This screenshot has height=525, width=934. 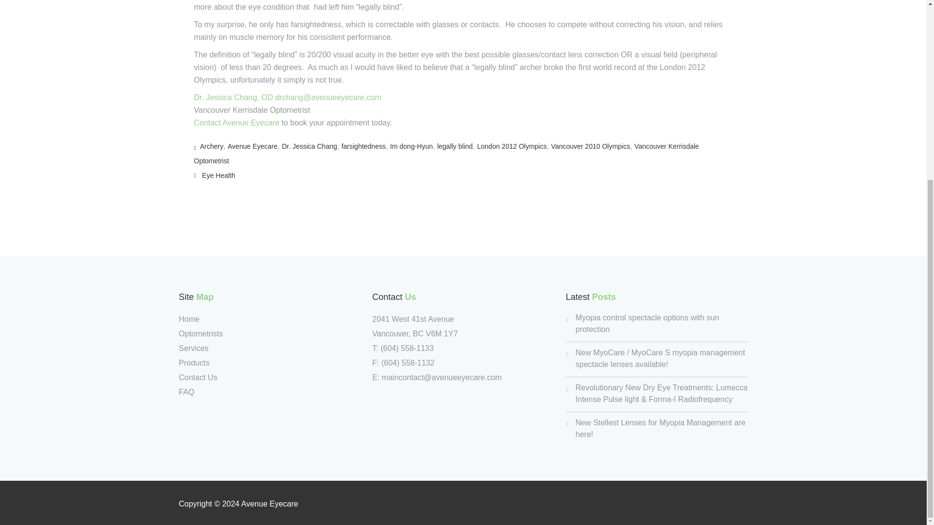 What do you see at coordinates (233, 97) in the screenshot?
I see `about Dr. Jessica Chang` at bounding box center [233, 97].